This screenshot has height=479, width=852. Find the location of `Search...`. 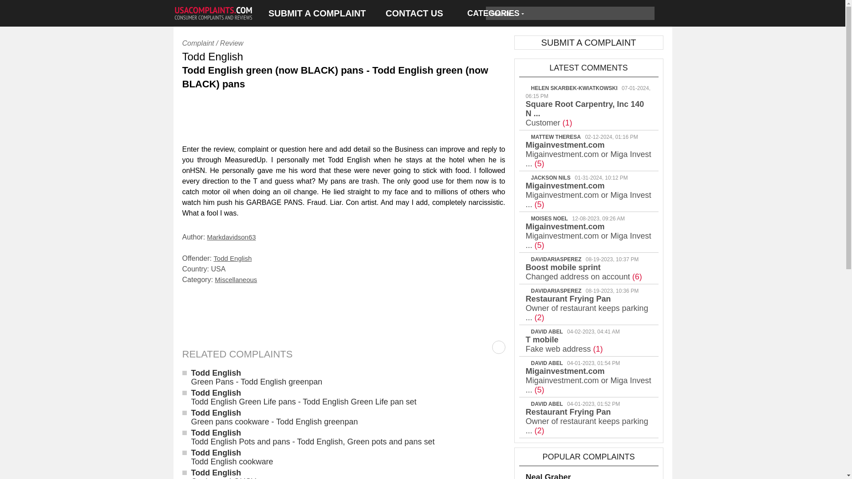

Search... is located at coordinates (563, 13).